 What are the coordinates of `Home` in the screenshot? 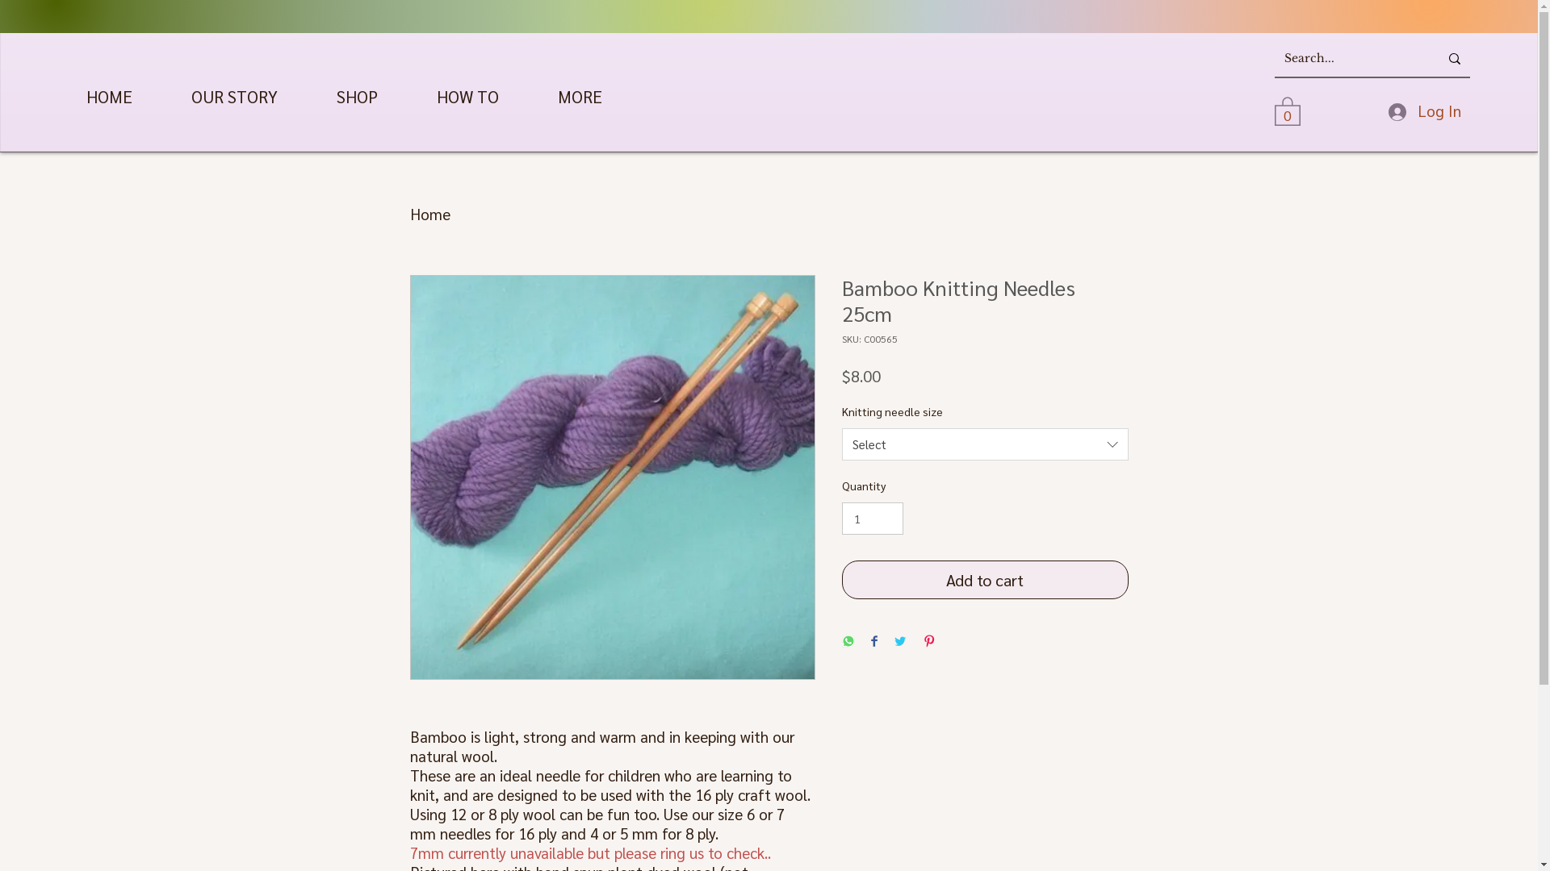 It's located at (430, 214).